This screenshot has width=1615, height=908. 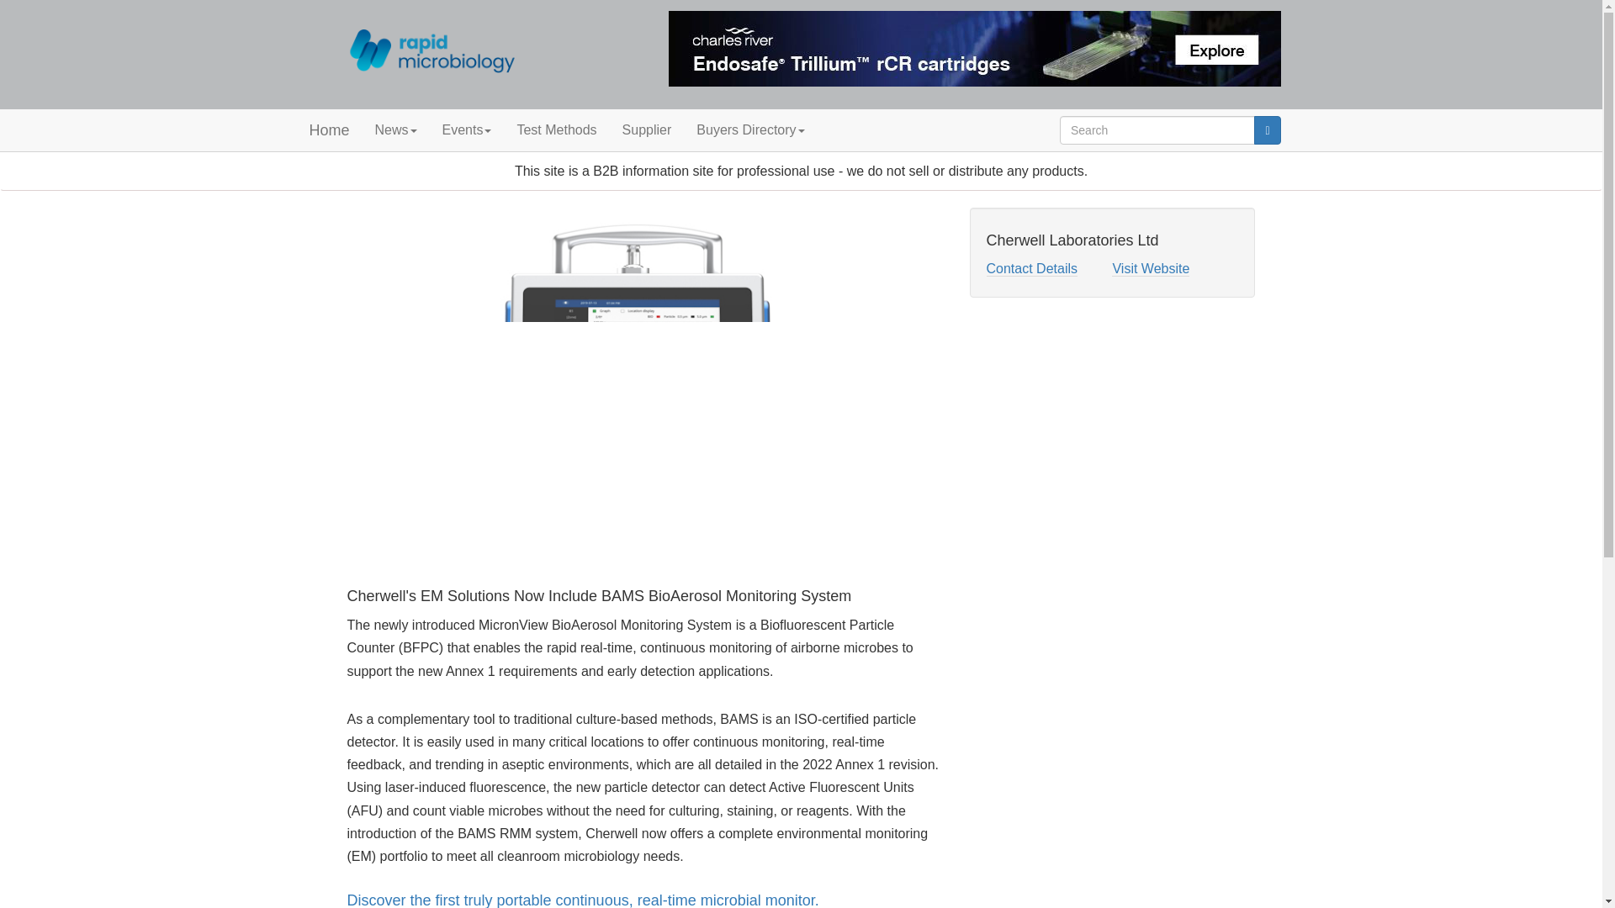 What do you see at coordinates (395, 129) in the screenshot?
I see `News` at bounding box center [395, 129].